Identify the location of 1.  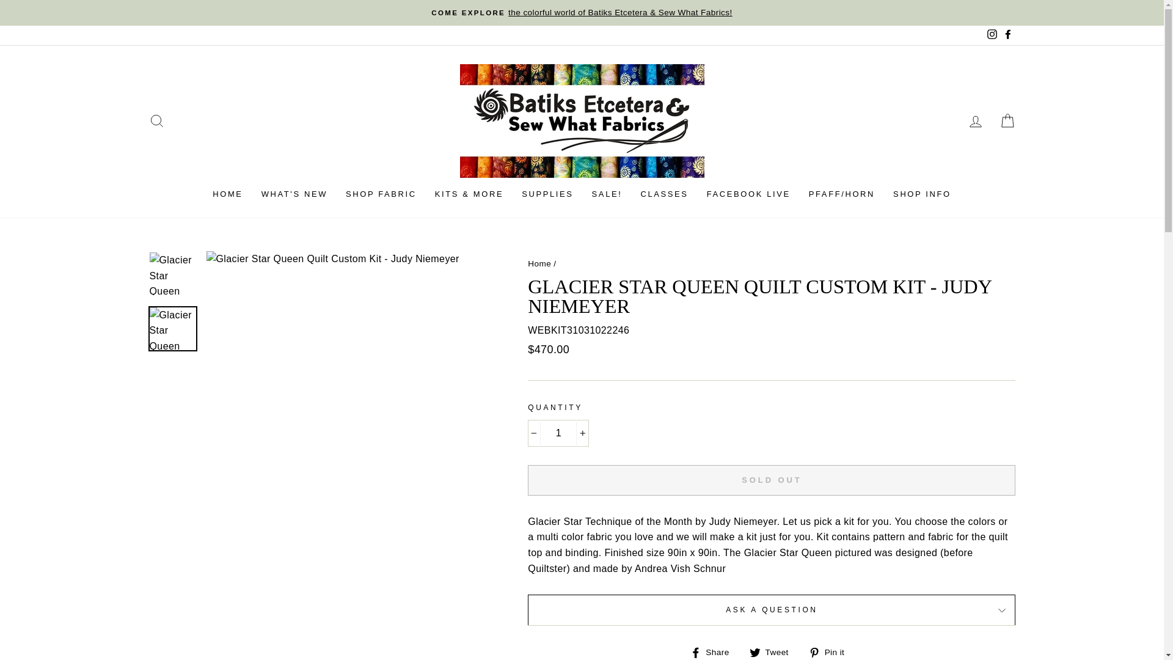
(558, 433).